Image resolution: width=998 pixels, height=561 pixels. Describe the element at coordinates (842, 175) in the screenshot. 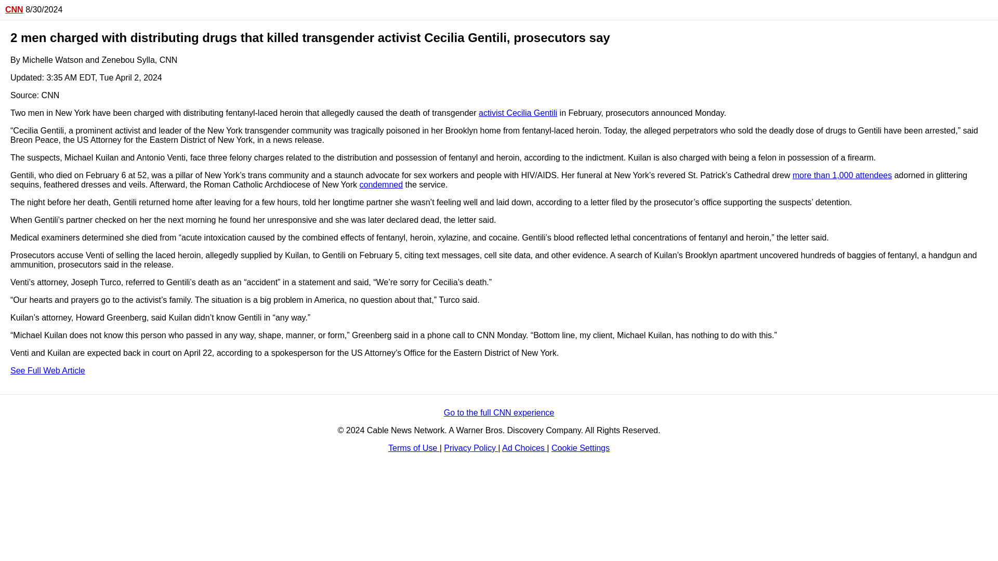

I see `more than 1,000 attendees` at that location.